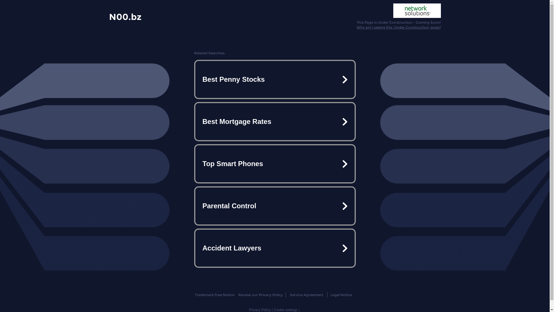 The image size is (554, 312). I want to click on Best Mortgage Rates, so click(275, 122).